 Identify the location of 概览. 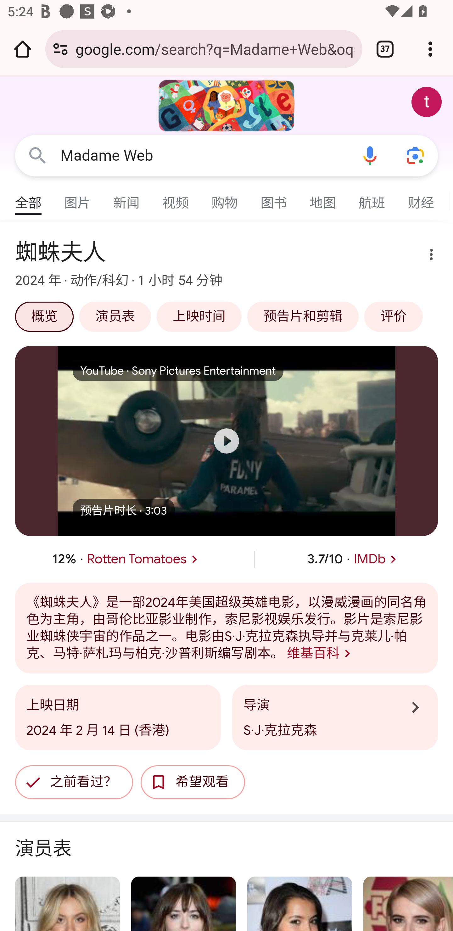
(45, 316).